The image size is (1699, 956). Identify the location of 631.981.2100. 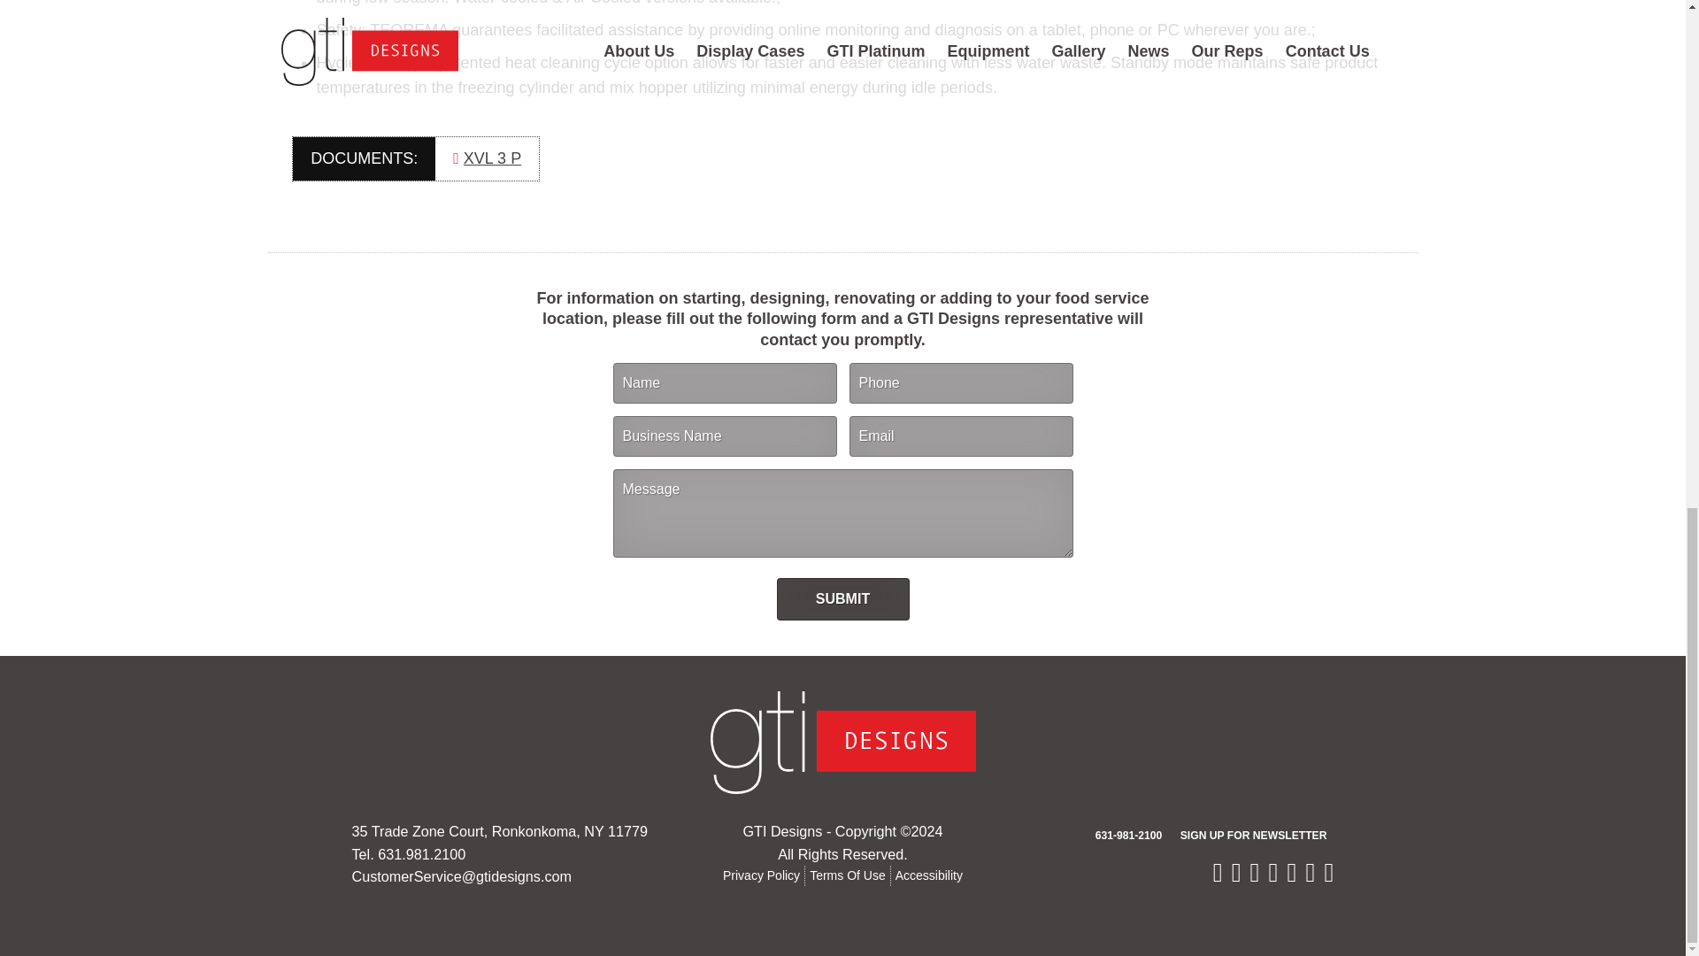
(421, 853).